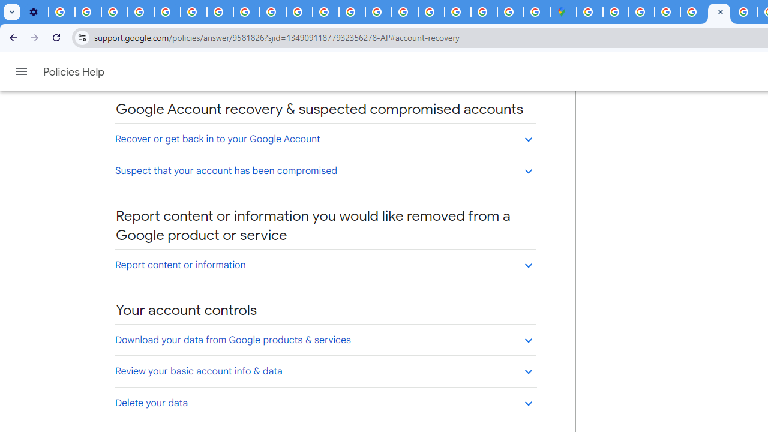 The image size is (768, 432). What do you see at coordinates (35, 12) in the screenshot?
I see `Settings - Customize profile` at bounding box center [35, 12].